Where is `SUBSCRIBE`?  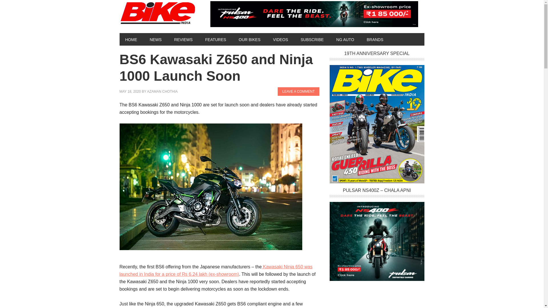 SUBSCRIBE is located at coordinates (312, 39).